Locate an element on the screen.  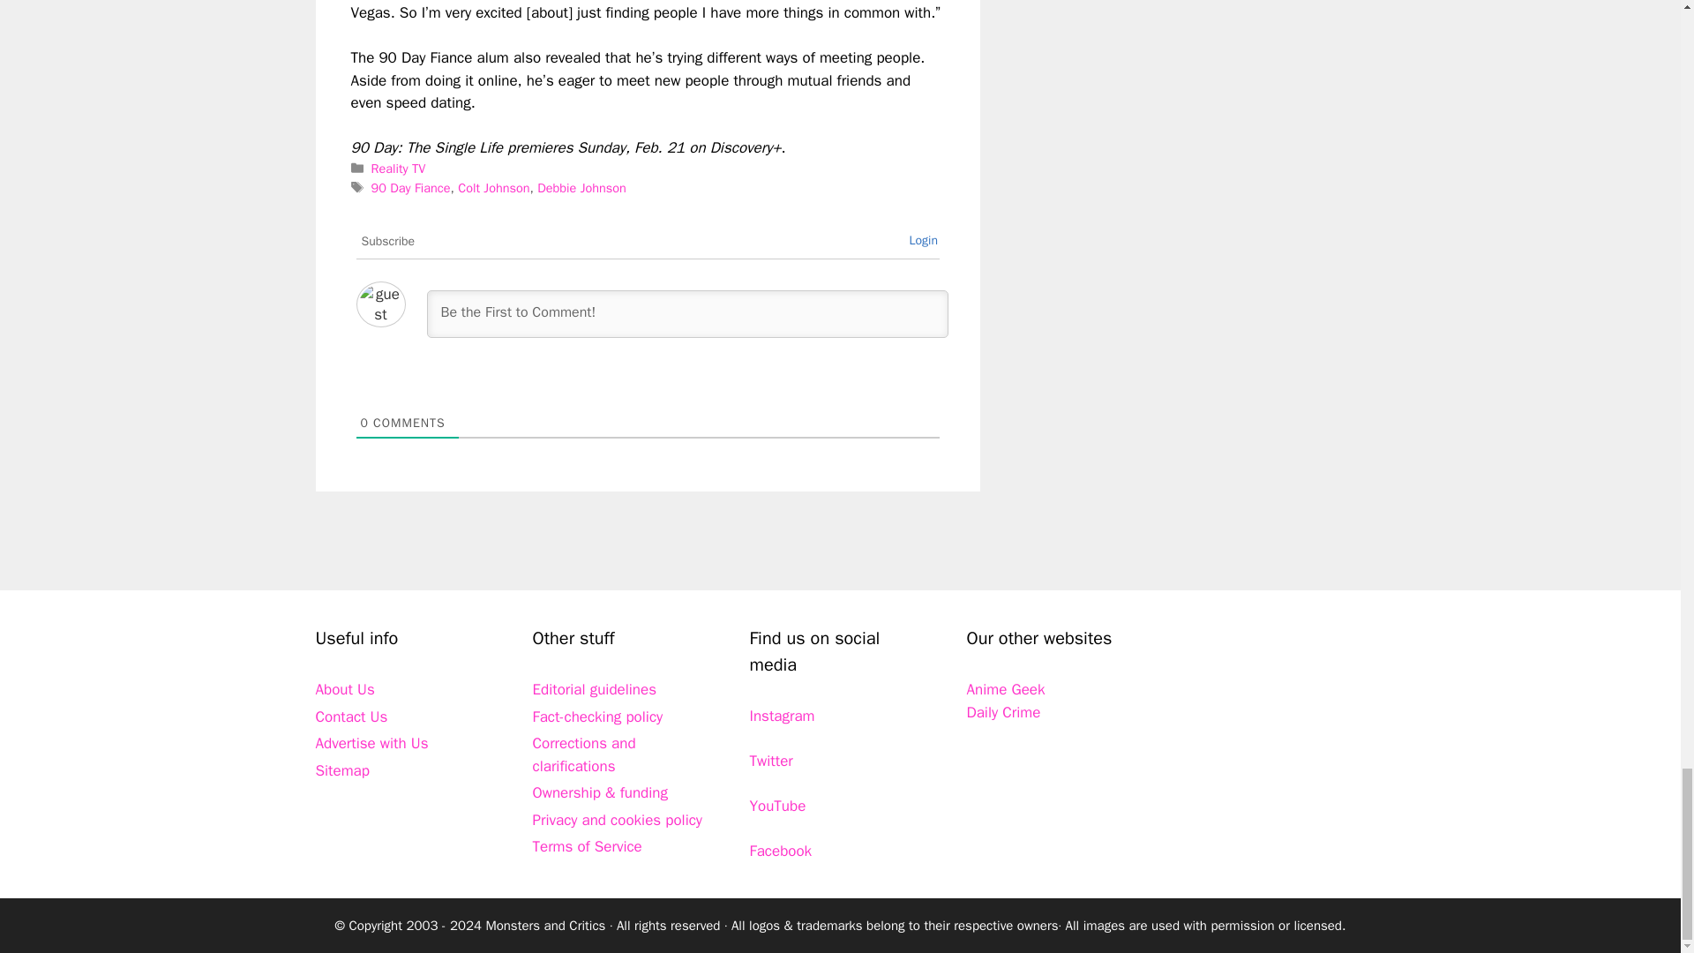
Privacy and cookies policy is located at coordinates (618, 820).